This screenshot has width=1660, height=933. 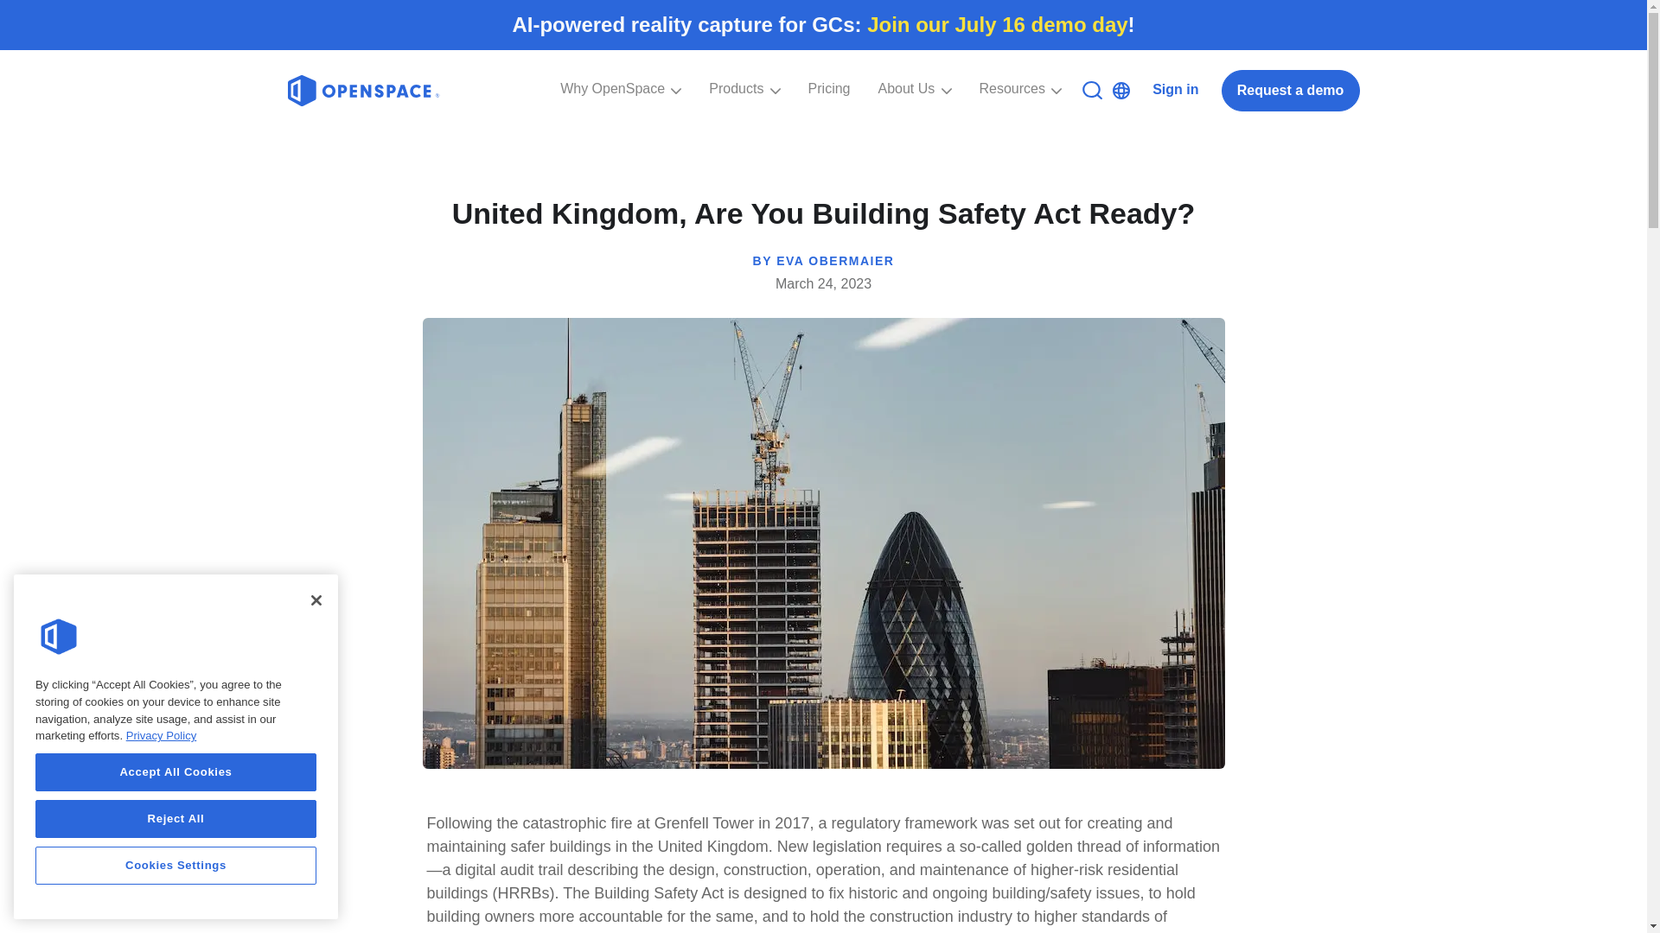 What do you see at coordinates (915, 104) in the screenshot?
I see `About Us` at bounding box center [915, 104].